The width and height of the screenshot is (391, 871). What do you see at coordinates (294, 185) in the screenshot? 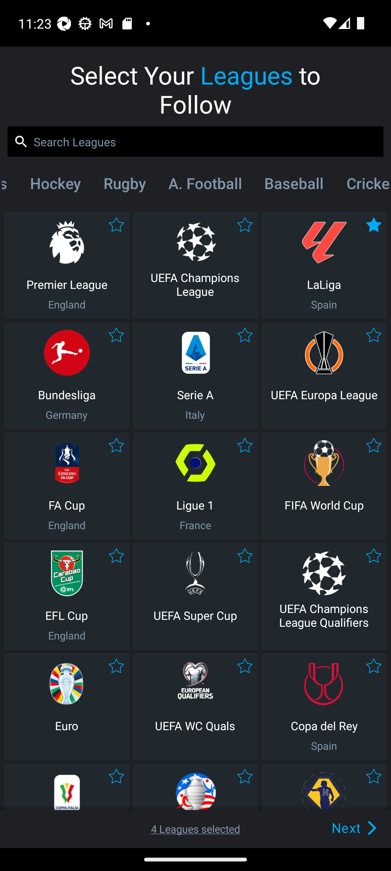
I see `Baseball` at bounding box center [294, 185].